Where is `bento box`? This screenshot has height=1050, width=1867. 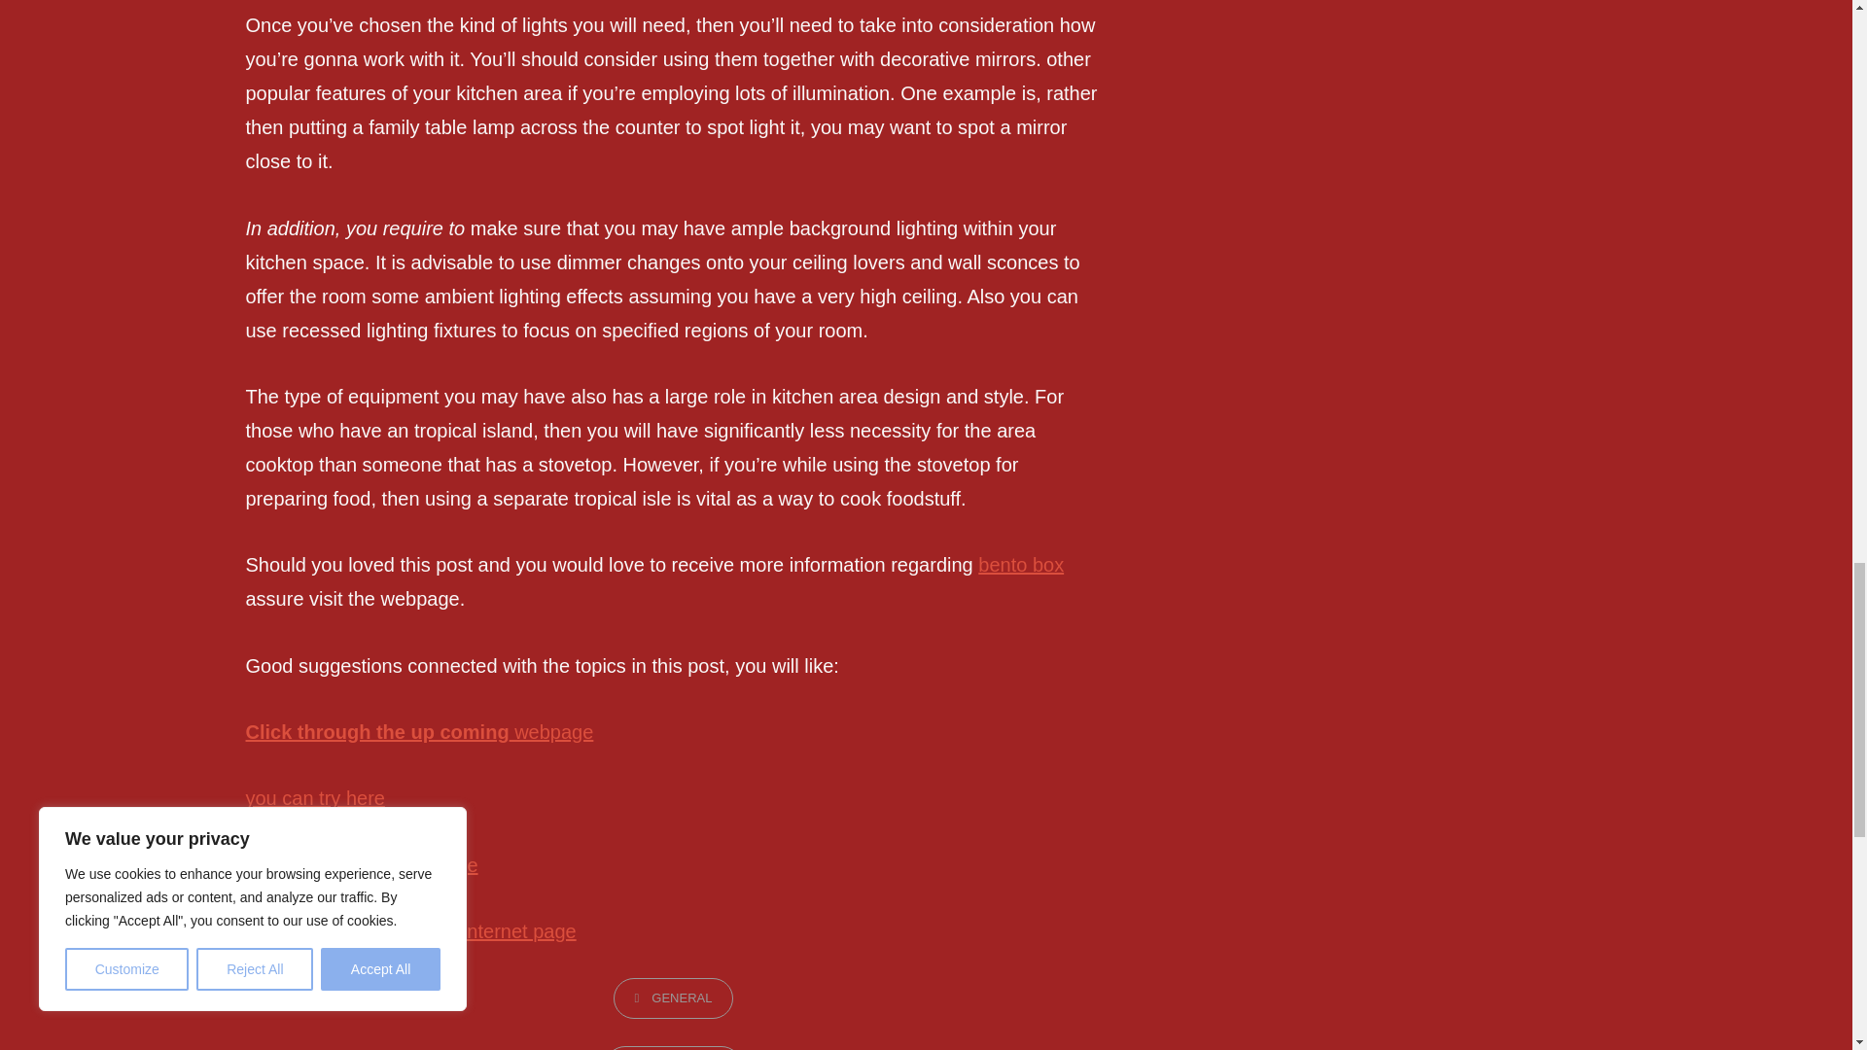
bento box is located at coordinates (1021, 564).